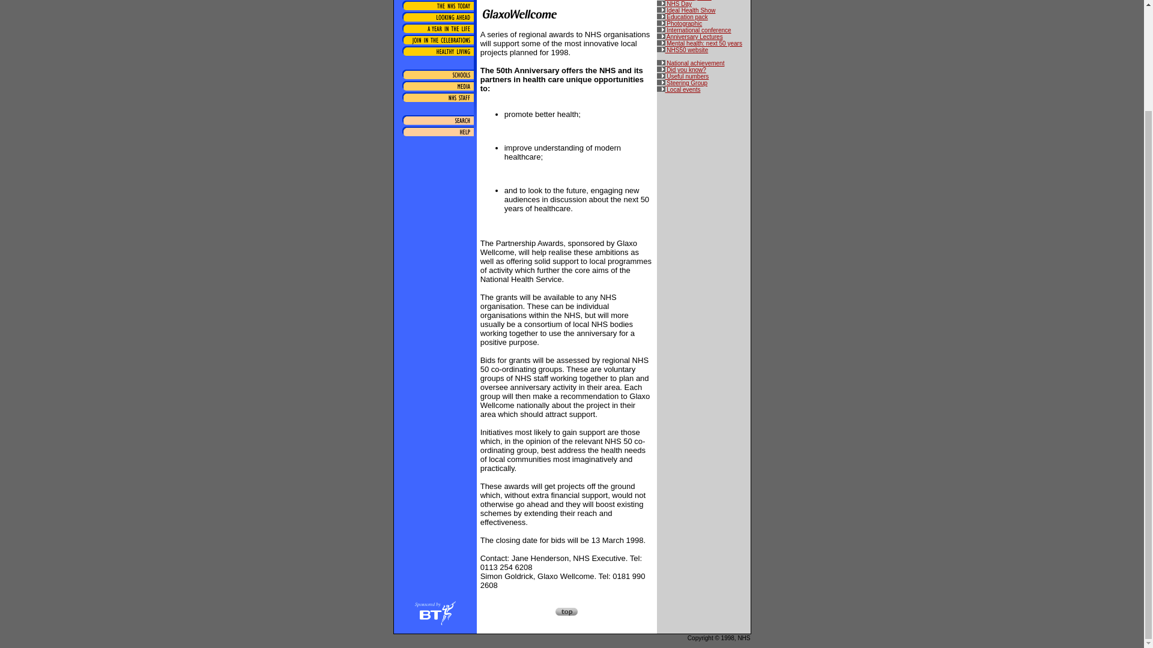 The height and width of the screenshot is (648, 1153). Describe the element at coordinates (674, 4) in the screenshot. I see `NHS Day` at that location.